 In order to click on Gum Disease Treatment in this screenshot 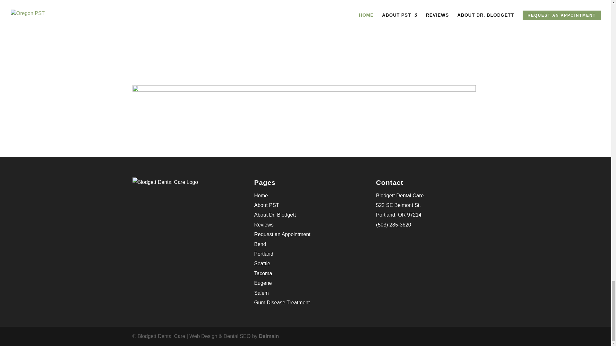, I will do `click(282, 302)`.